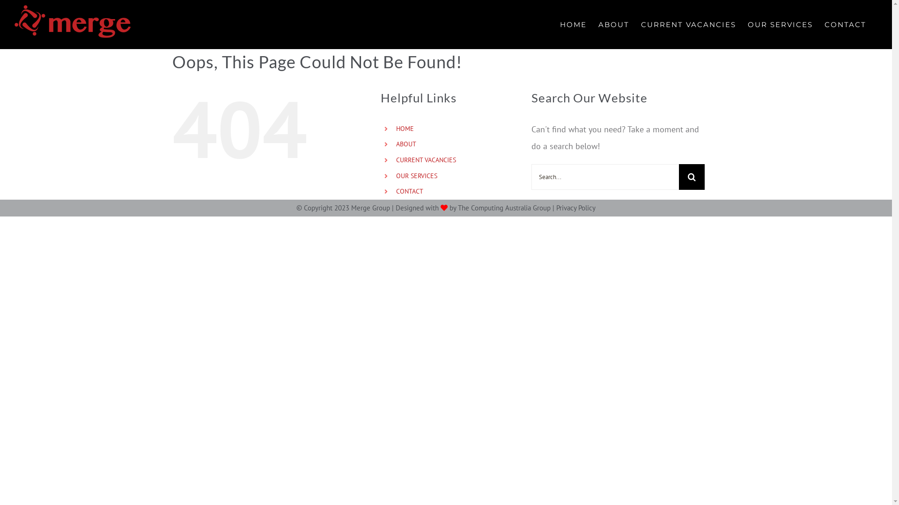 Image resolution: width=899 pixels, height=505 pixels. I want to click on Privacy Policy, so click(576, 208).